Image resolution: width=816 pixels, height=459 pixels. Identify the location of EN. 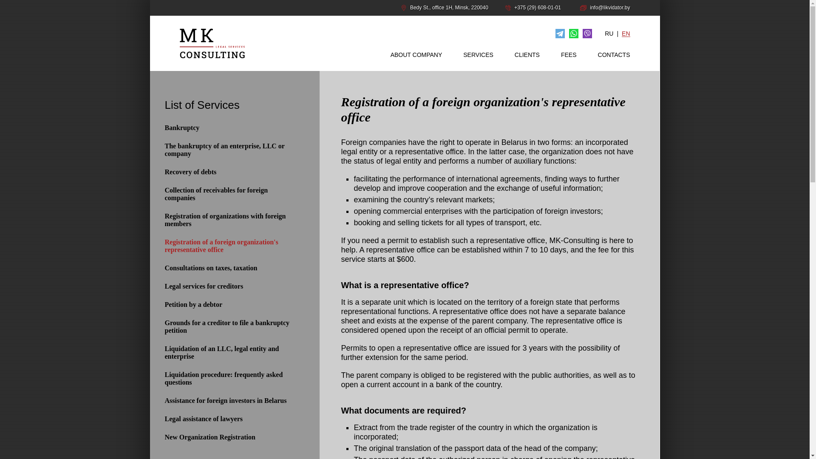
(626, 34).